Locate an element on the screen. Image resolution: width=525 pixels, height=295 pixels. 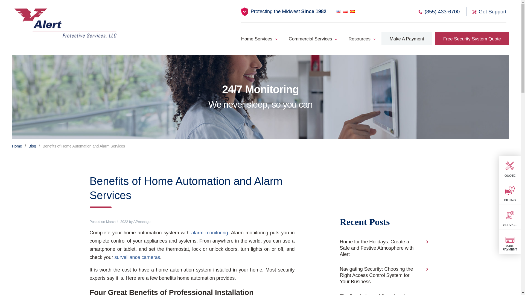
Home Security Systems is located at coordinates (261, 40).